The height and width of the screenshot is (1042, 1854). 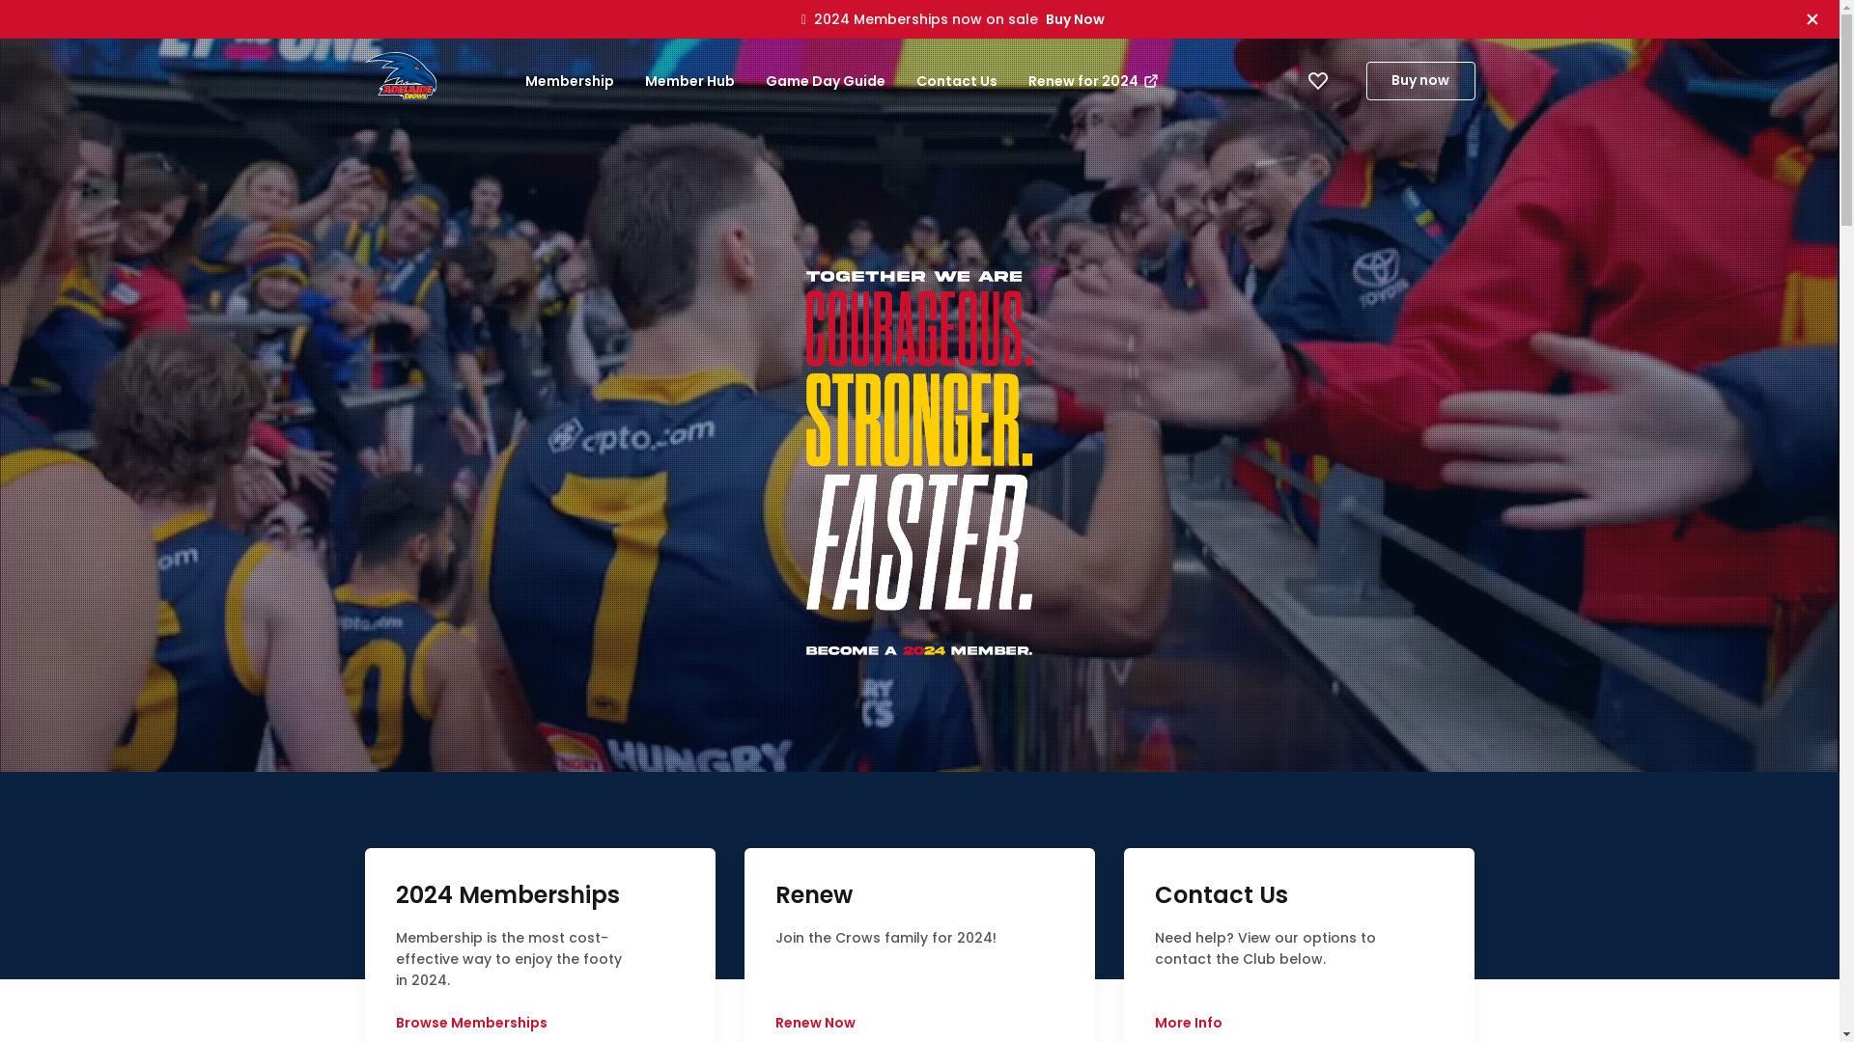 I want to click on Membership, so click(x=570, y=81).